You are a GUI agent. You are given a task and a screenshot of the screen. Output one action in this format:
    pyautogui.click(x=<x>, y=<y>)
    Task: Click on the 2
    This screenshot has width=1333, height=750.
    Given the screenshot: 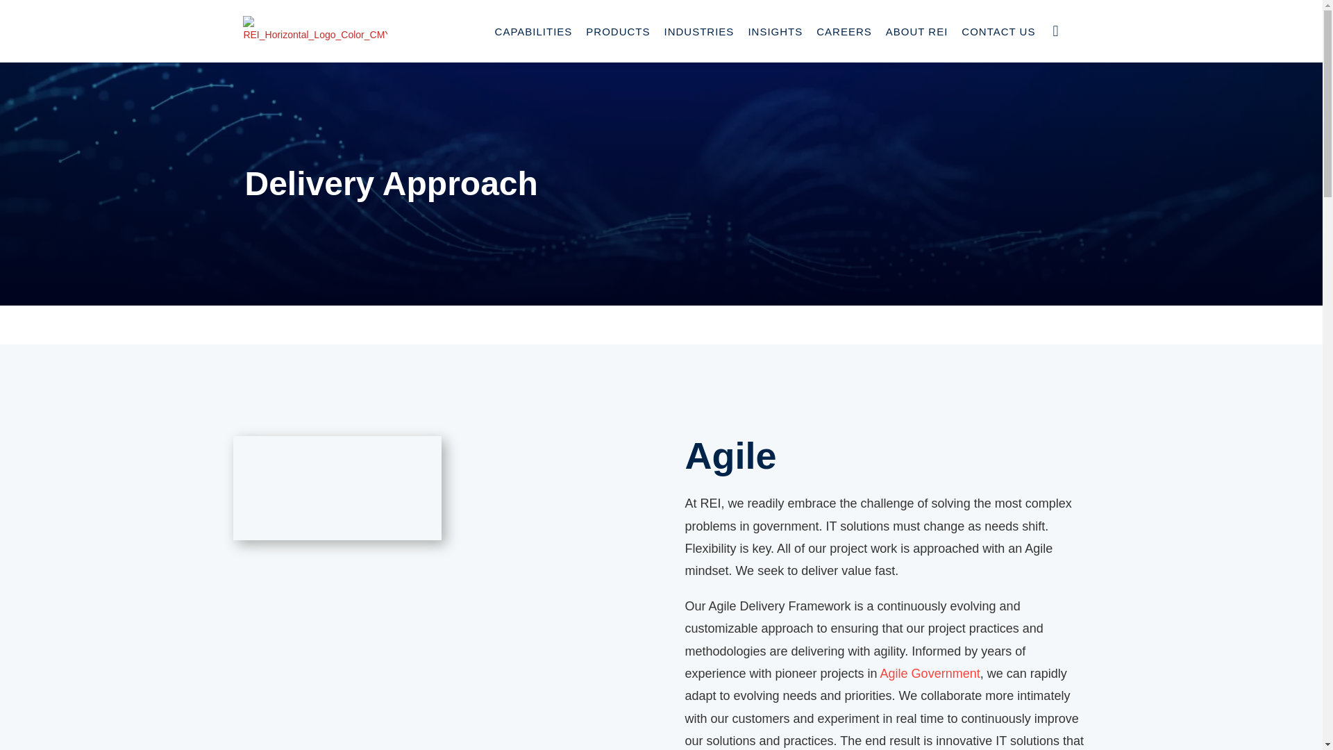 What is the action you would take?
    pyautogui.click(x=337, y=487)
    